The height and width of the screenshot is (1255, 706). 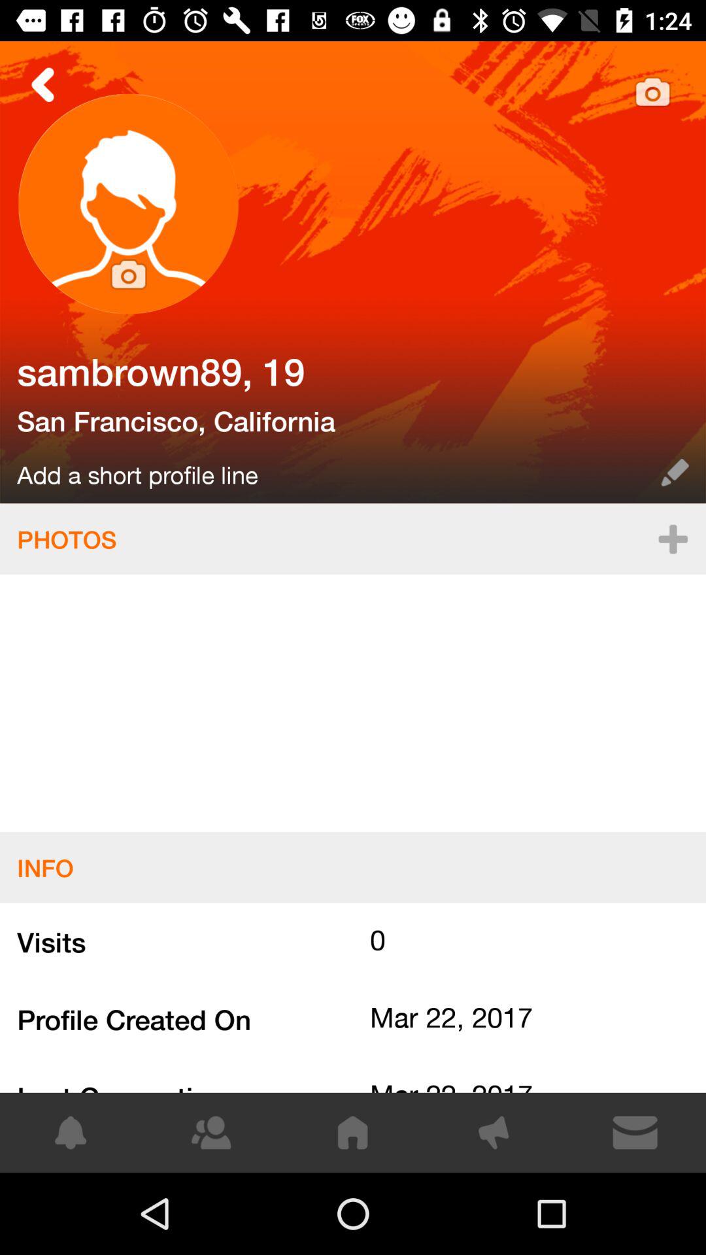 What do you see at coordinates (675, 472) in the screenshot?
I see `edit the profile name` at bounding box center [675, 472].